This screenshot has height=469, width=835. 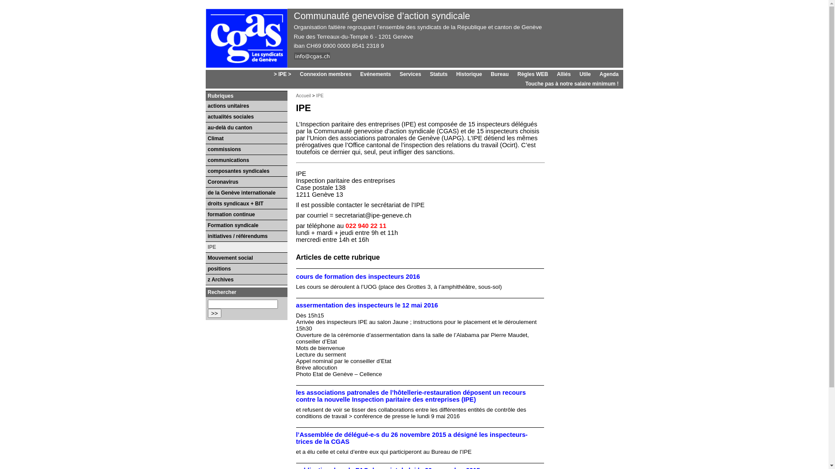 What do you see at coordinates (246, 258) in the screenshot?
I see `Mouvement social` at bounding box center [246, 258].